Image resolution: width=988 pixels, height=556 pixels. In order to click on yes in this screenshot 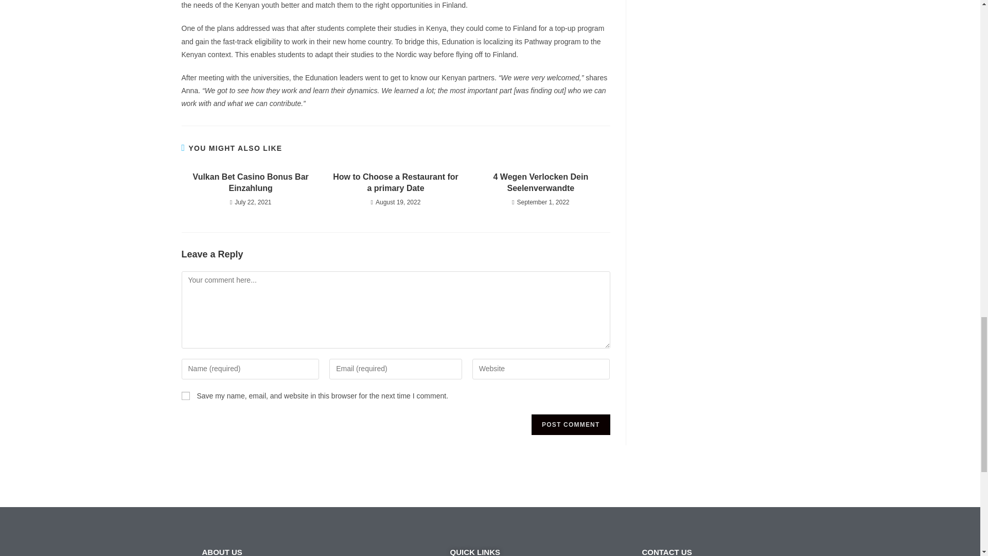, I will do `click(185, 395)`.